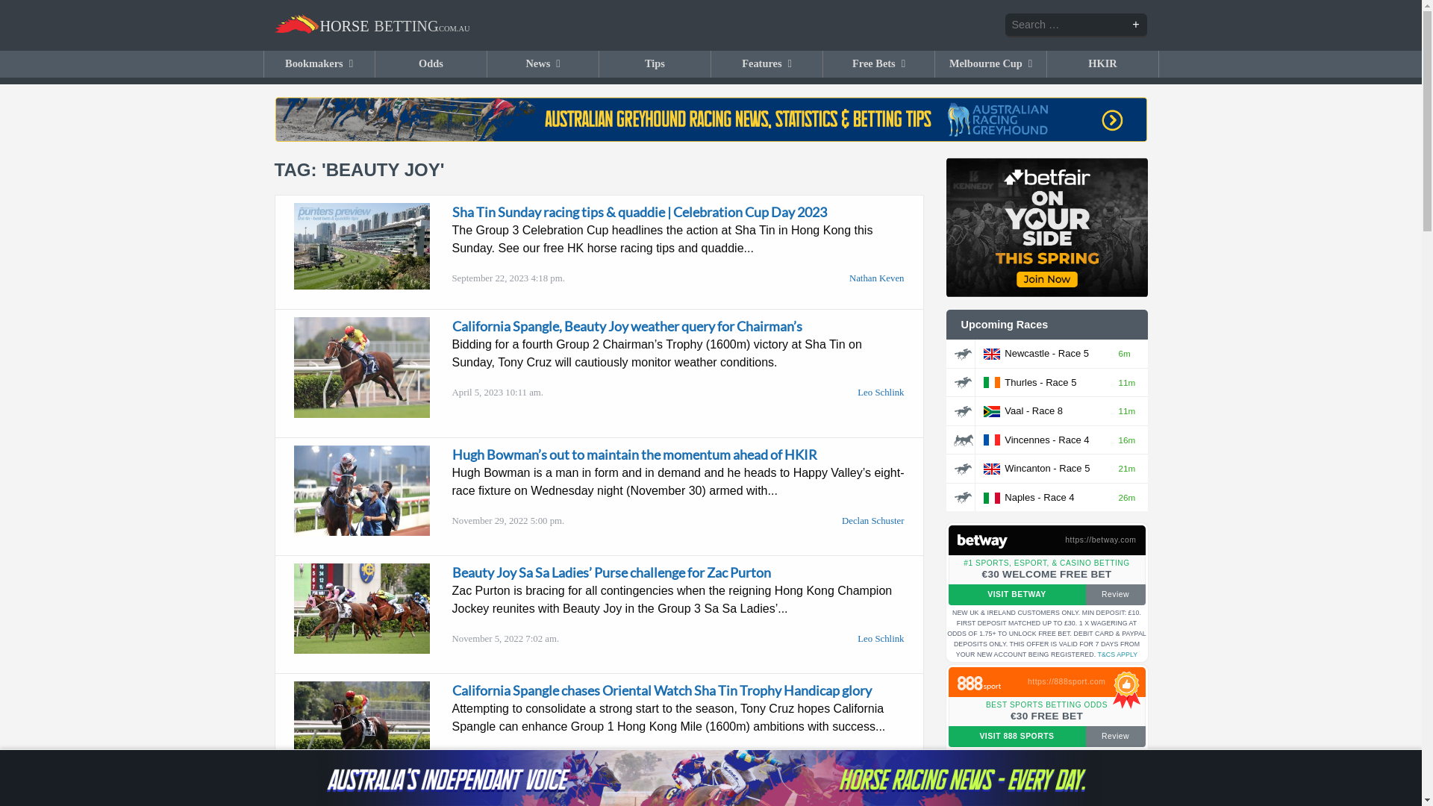  Describe the element at coordinates (1046, 503) in the screenshot. I see `BEST SPORTS BETTING ODDS` at that location.